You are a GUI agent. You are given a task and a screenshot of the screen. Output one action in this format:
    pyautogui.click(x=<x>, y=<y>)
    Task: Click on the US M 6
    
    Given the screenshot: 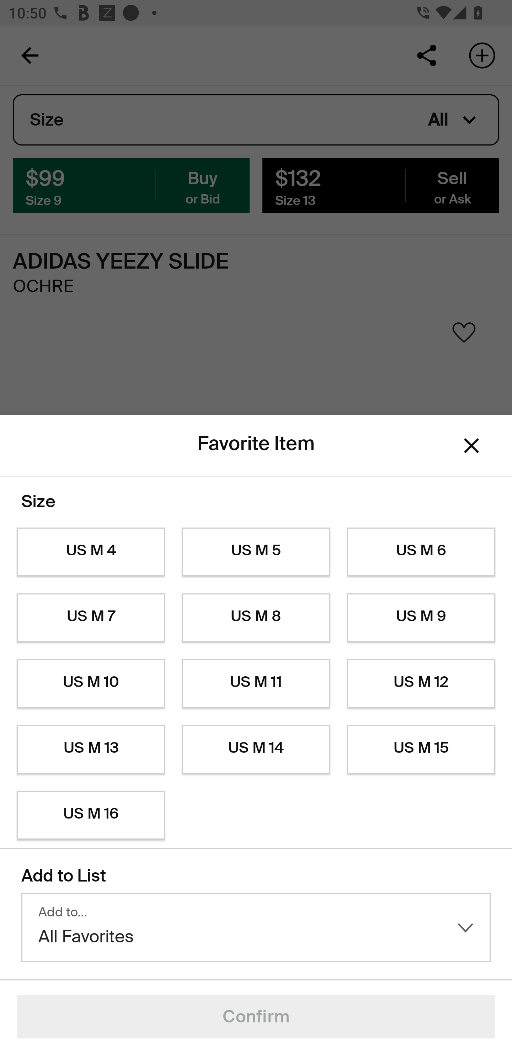 What is the action you would take?
    pyautogui.click(x=421, y=552)
    